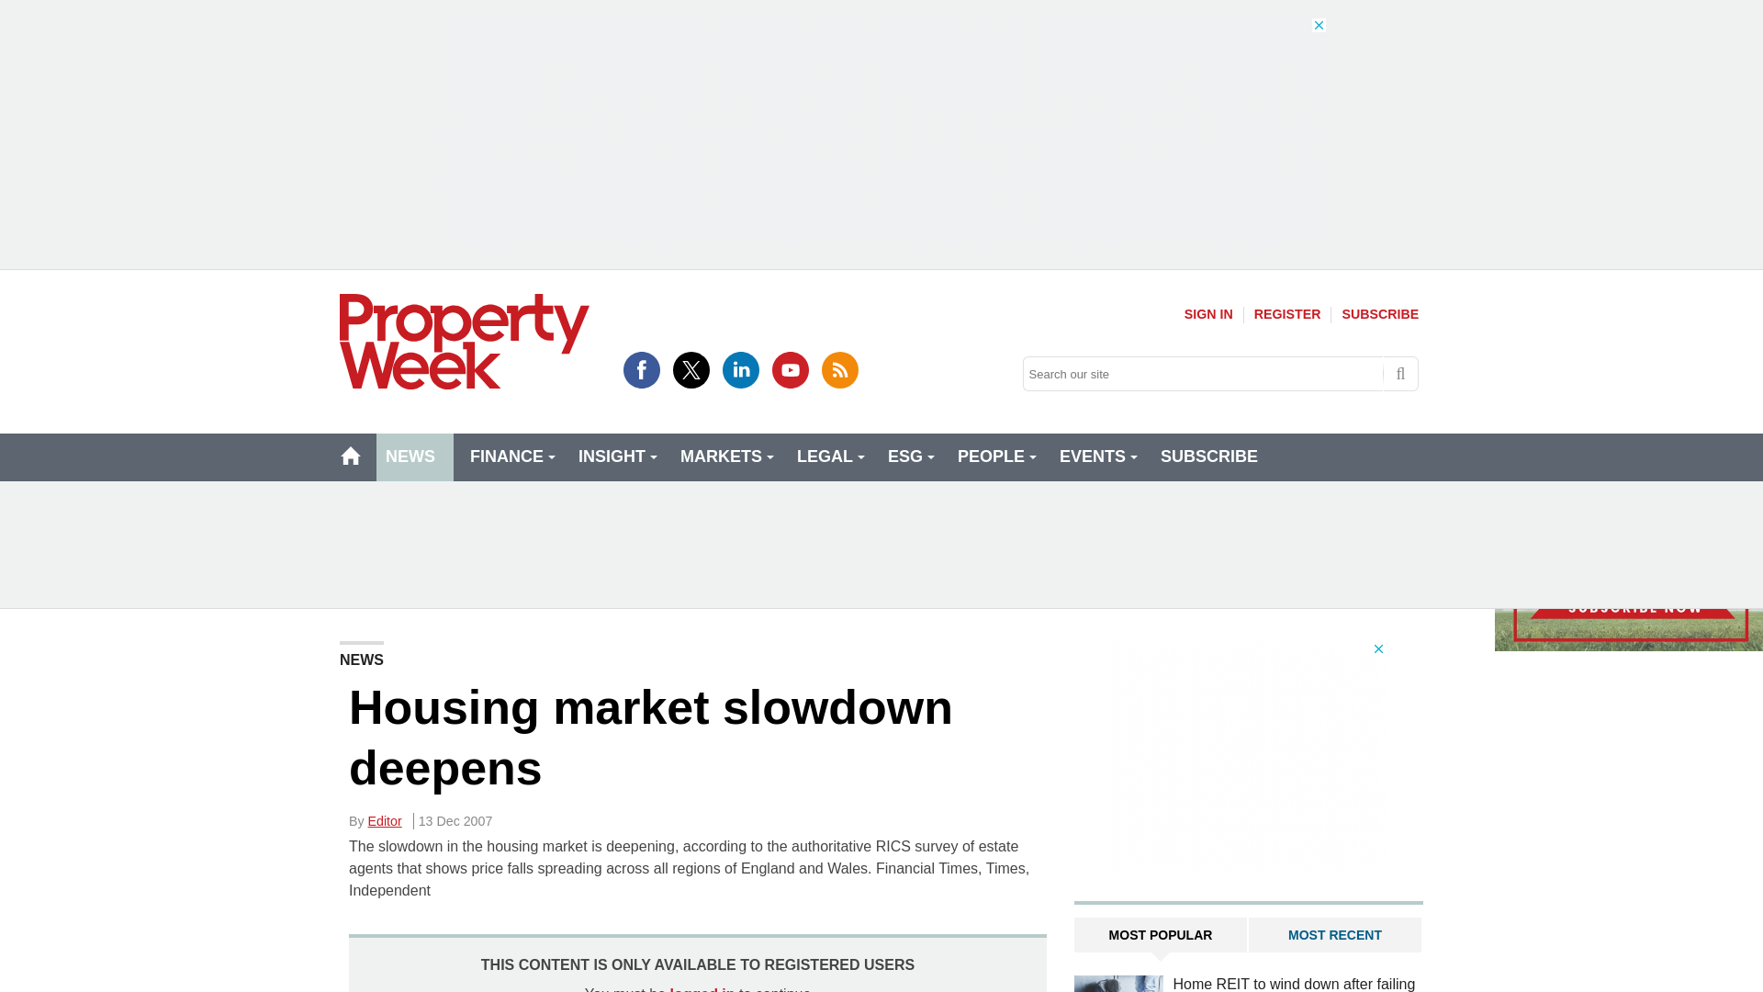 The width and height of the screenshot is (1763, 992). What do you see at coordinates (465, 342) in the screenshot?
I see `Property Week` at bounding box center [465, 342].